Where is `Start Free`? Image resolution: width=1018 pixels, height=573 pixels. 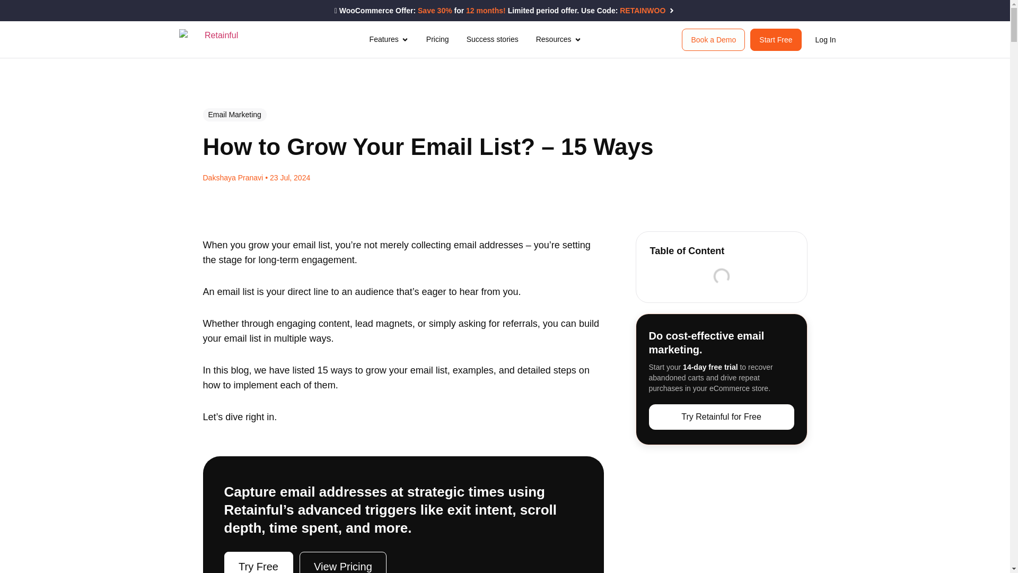 Start Free is located at coordinates (776, 40).